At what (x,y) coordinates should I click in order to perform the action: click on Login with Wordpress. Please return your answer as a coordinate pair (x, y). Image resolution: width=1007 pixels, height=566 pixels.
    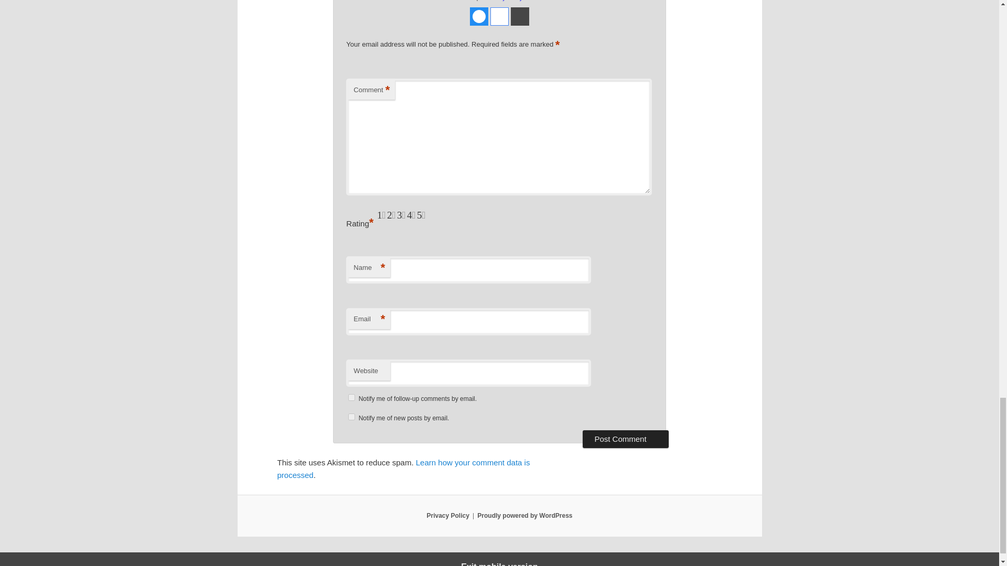
    Looking at the image, I should click on (520, 16).